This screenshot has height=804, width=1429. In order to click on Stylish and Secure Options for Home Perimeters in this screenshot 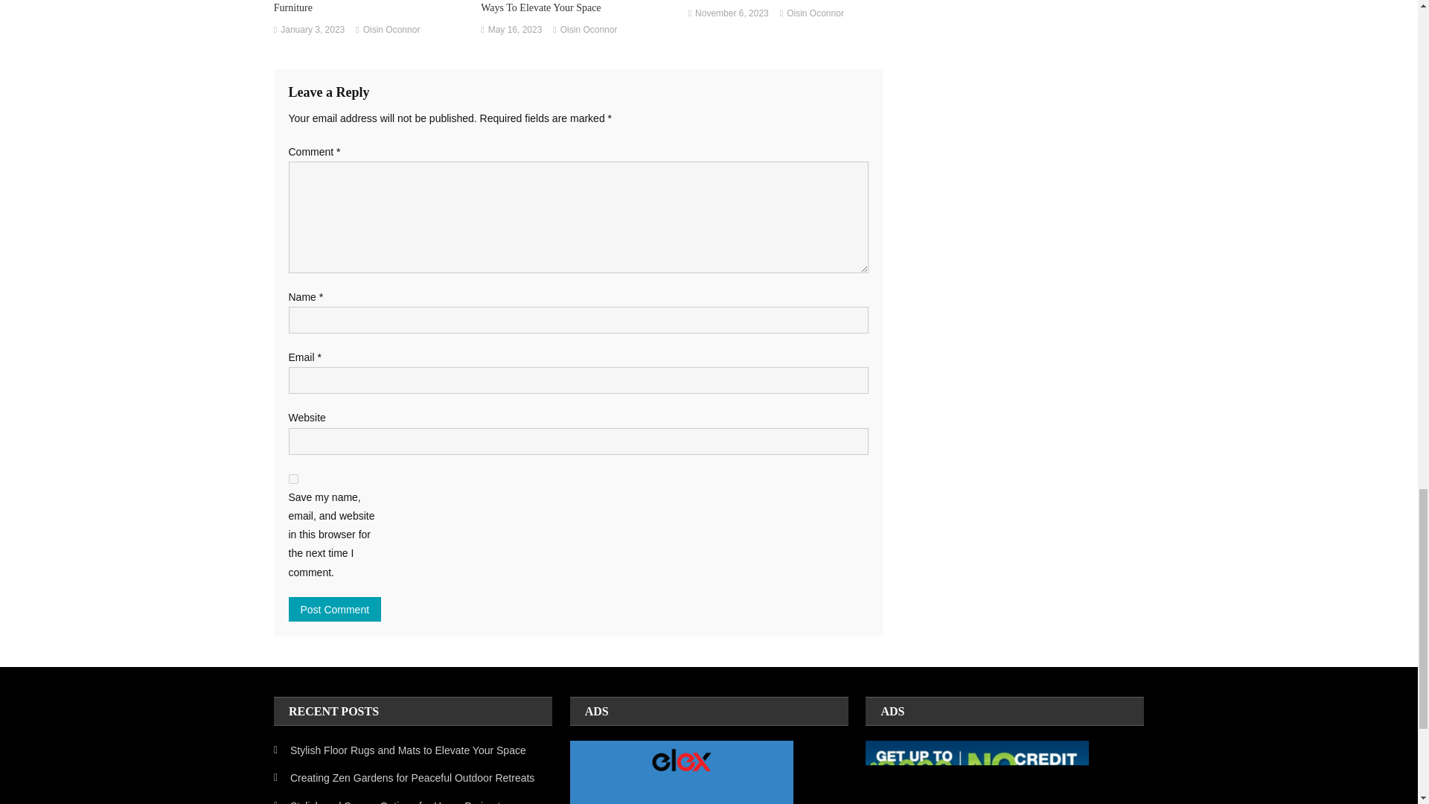, I will do `click(394, 800)`.